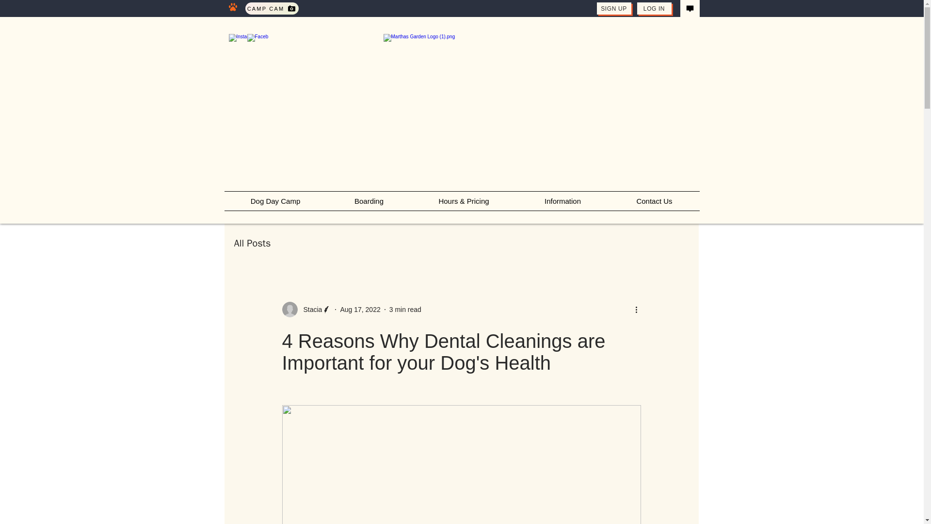 The width and height of the screenshot is (931, 524). Describe the element at coordinates (369, 201) in the screenshot. I see `Boarding` at that location.